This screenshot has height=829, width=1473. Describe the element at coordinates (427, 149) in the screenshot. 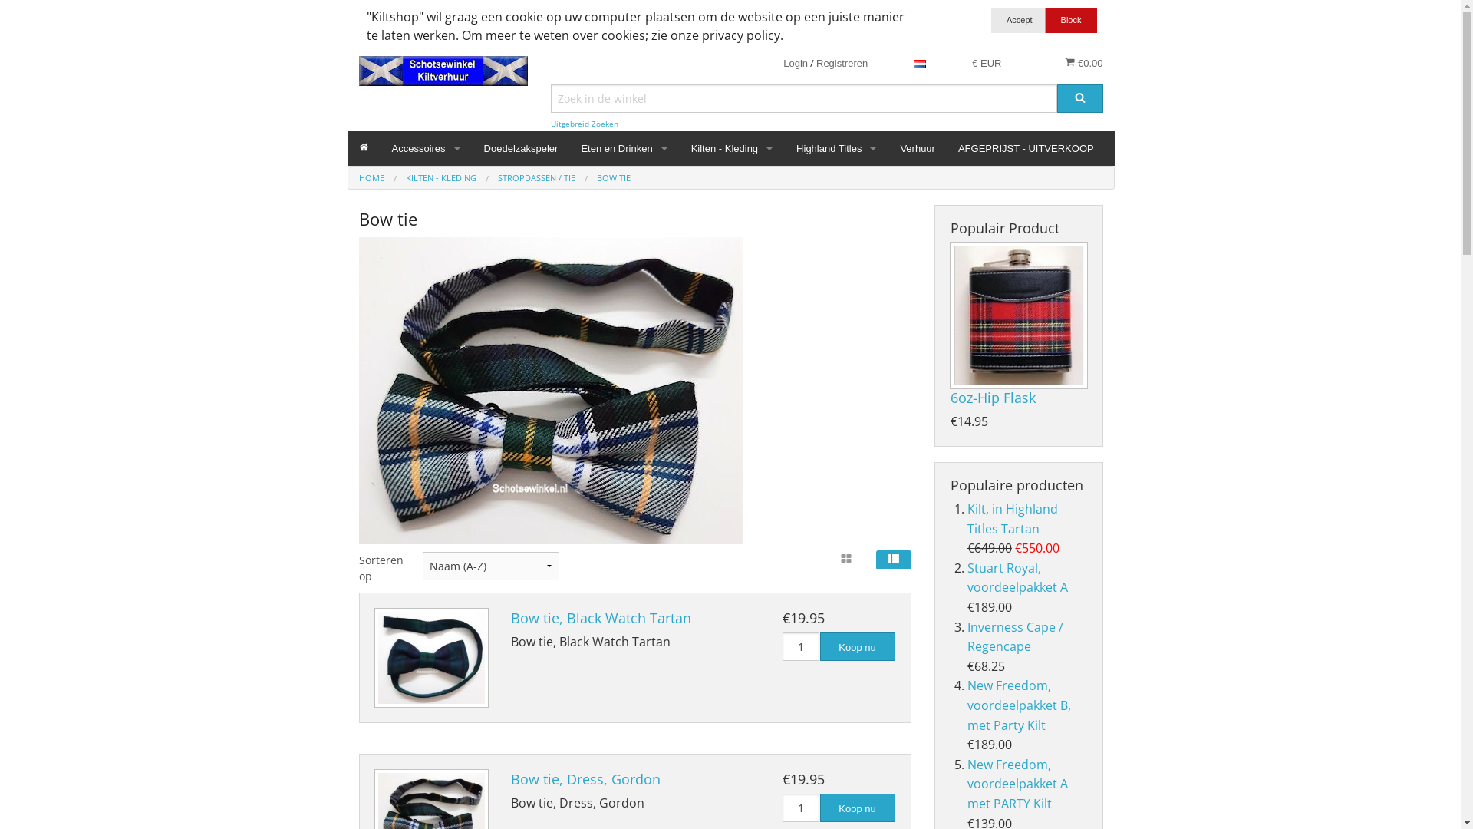

I see `Accessoires` at that location.